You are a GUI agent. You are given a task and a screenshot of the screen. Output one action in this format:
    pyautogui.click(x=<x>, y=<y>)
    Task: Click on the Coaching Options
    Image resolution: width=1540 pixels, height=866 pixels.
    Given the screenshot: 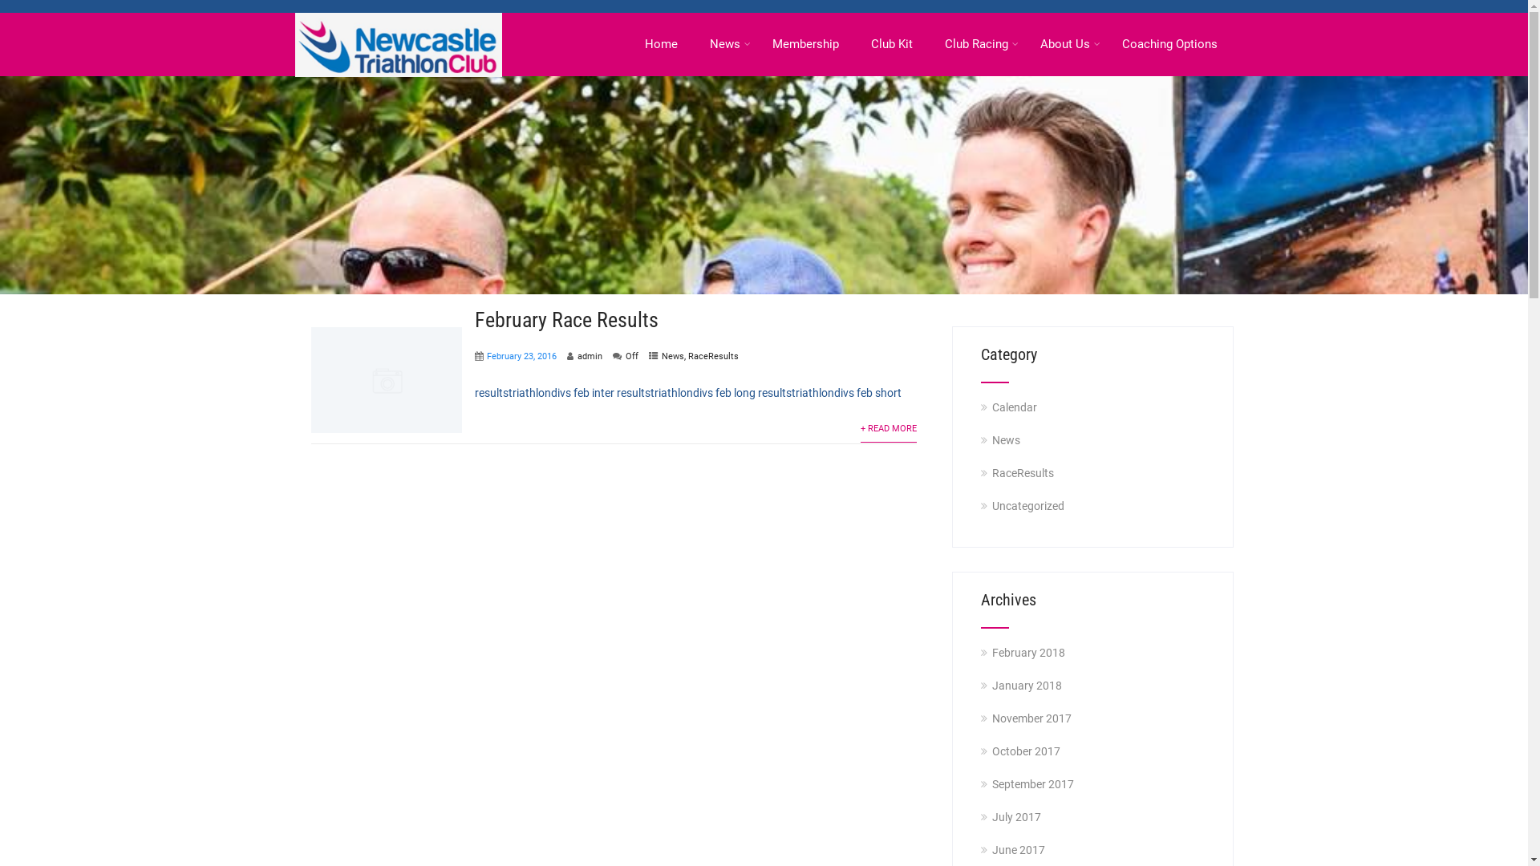 What is the action you would take?
    pyautogui.click(x=1169, y=45)
    